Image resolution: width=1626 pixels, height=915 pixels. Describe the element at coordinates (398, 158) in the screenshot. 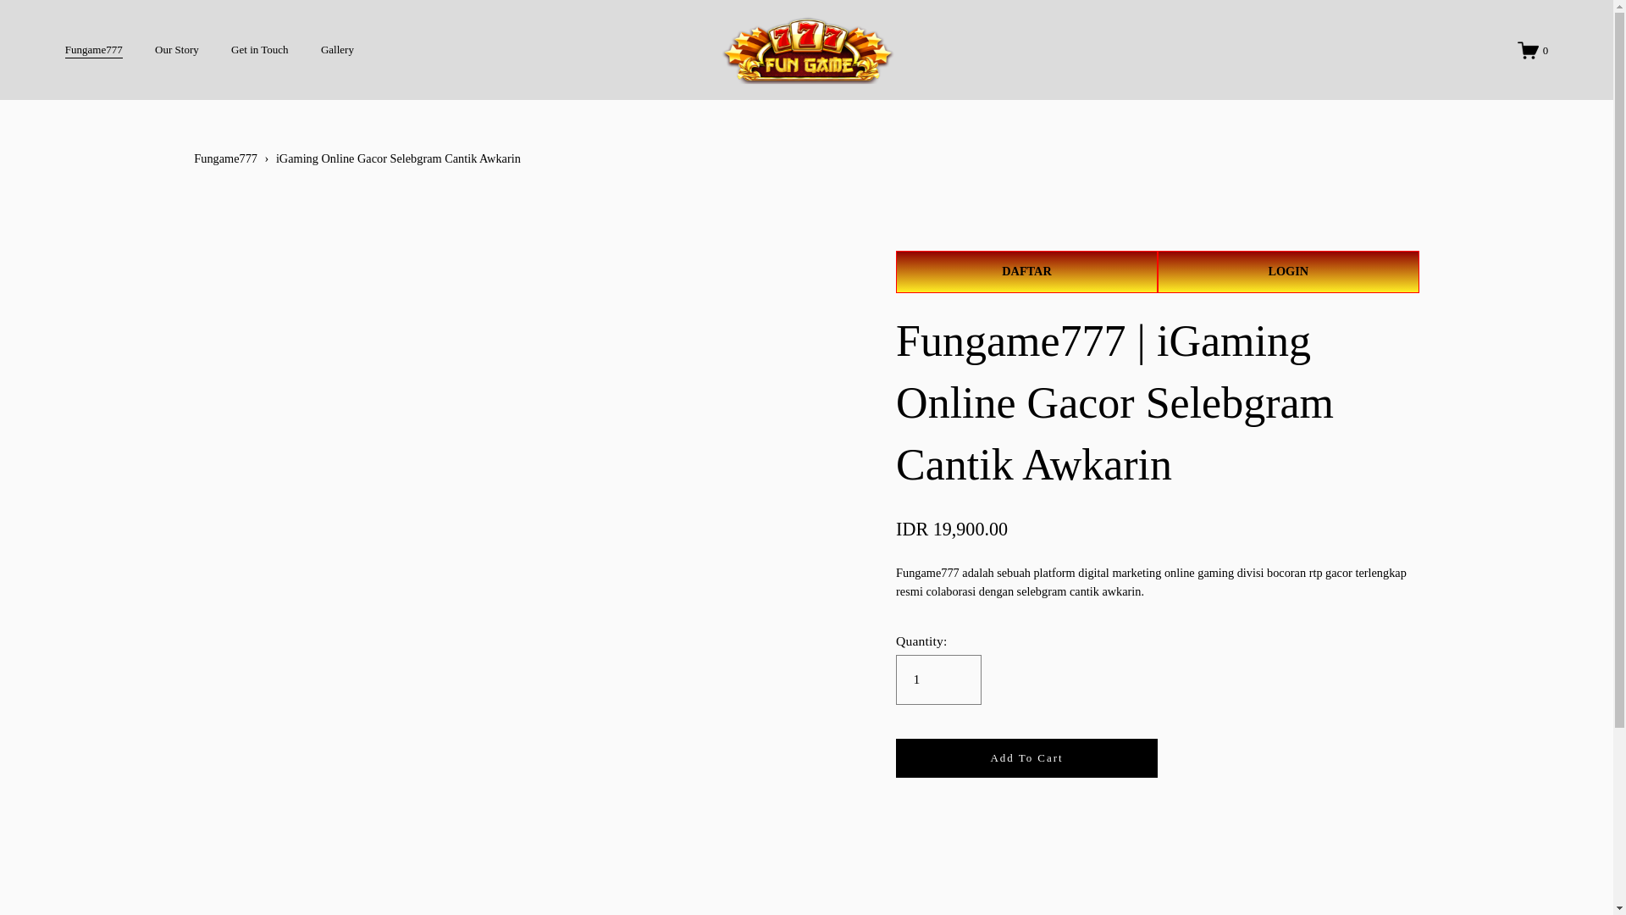

I see `iGaming Online Gacor Selebgram Cantik Awkarin` at that location.